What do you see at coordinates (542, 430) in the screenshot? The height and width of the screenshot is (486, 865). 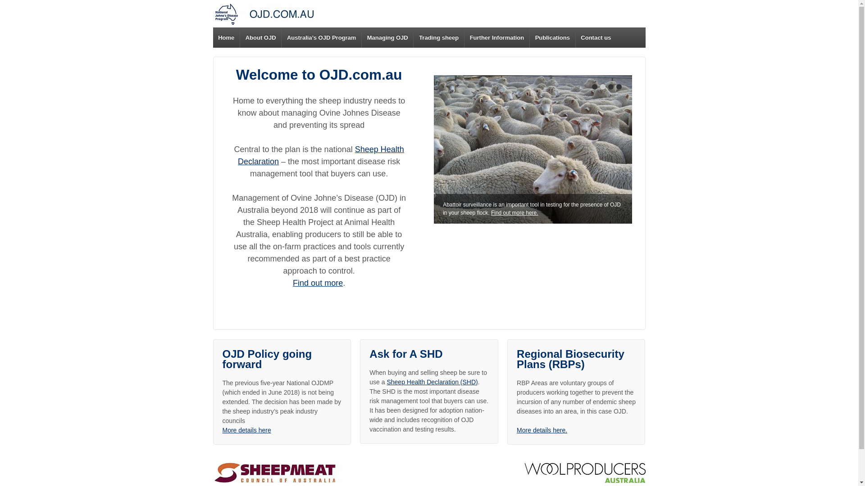 I see `More details here.` at bounding box center [542, 430].